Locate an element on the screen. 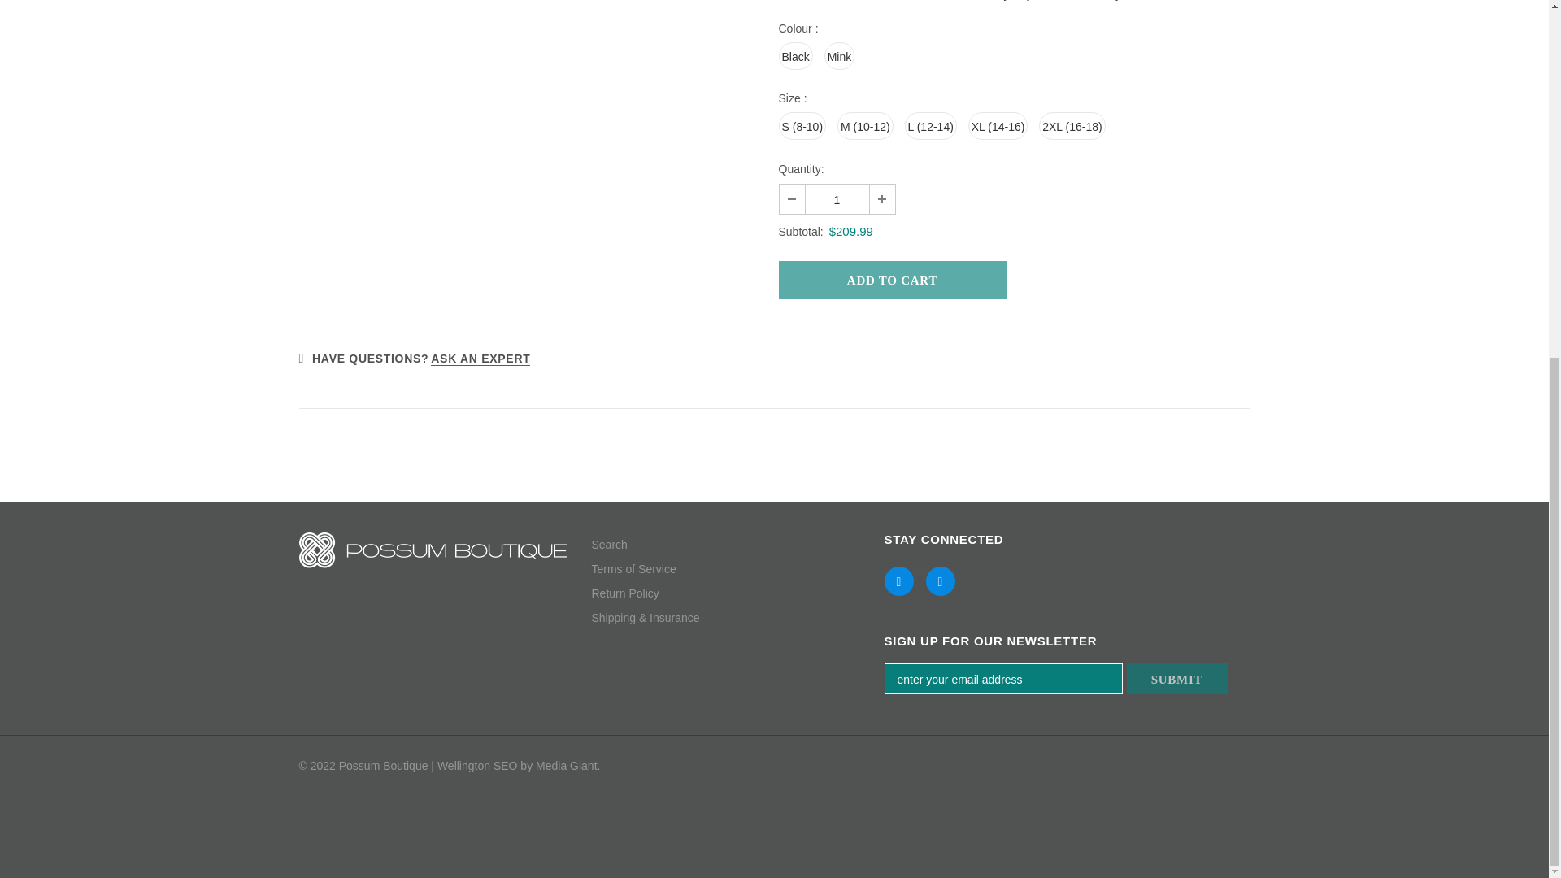 This screenshot has height=878, width=1561. Add to cart is located at coordinates (893, 280).